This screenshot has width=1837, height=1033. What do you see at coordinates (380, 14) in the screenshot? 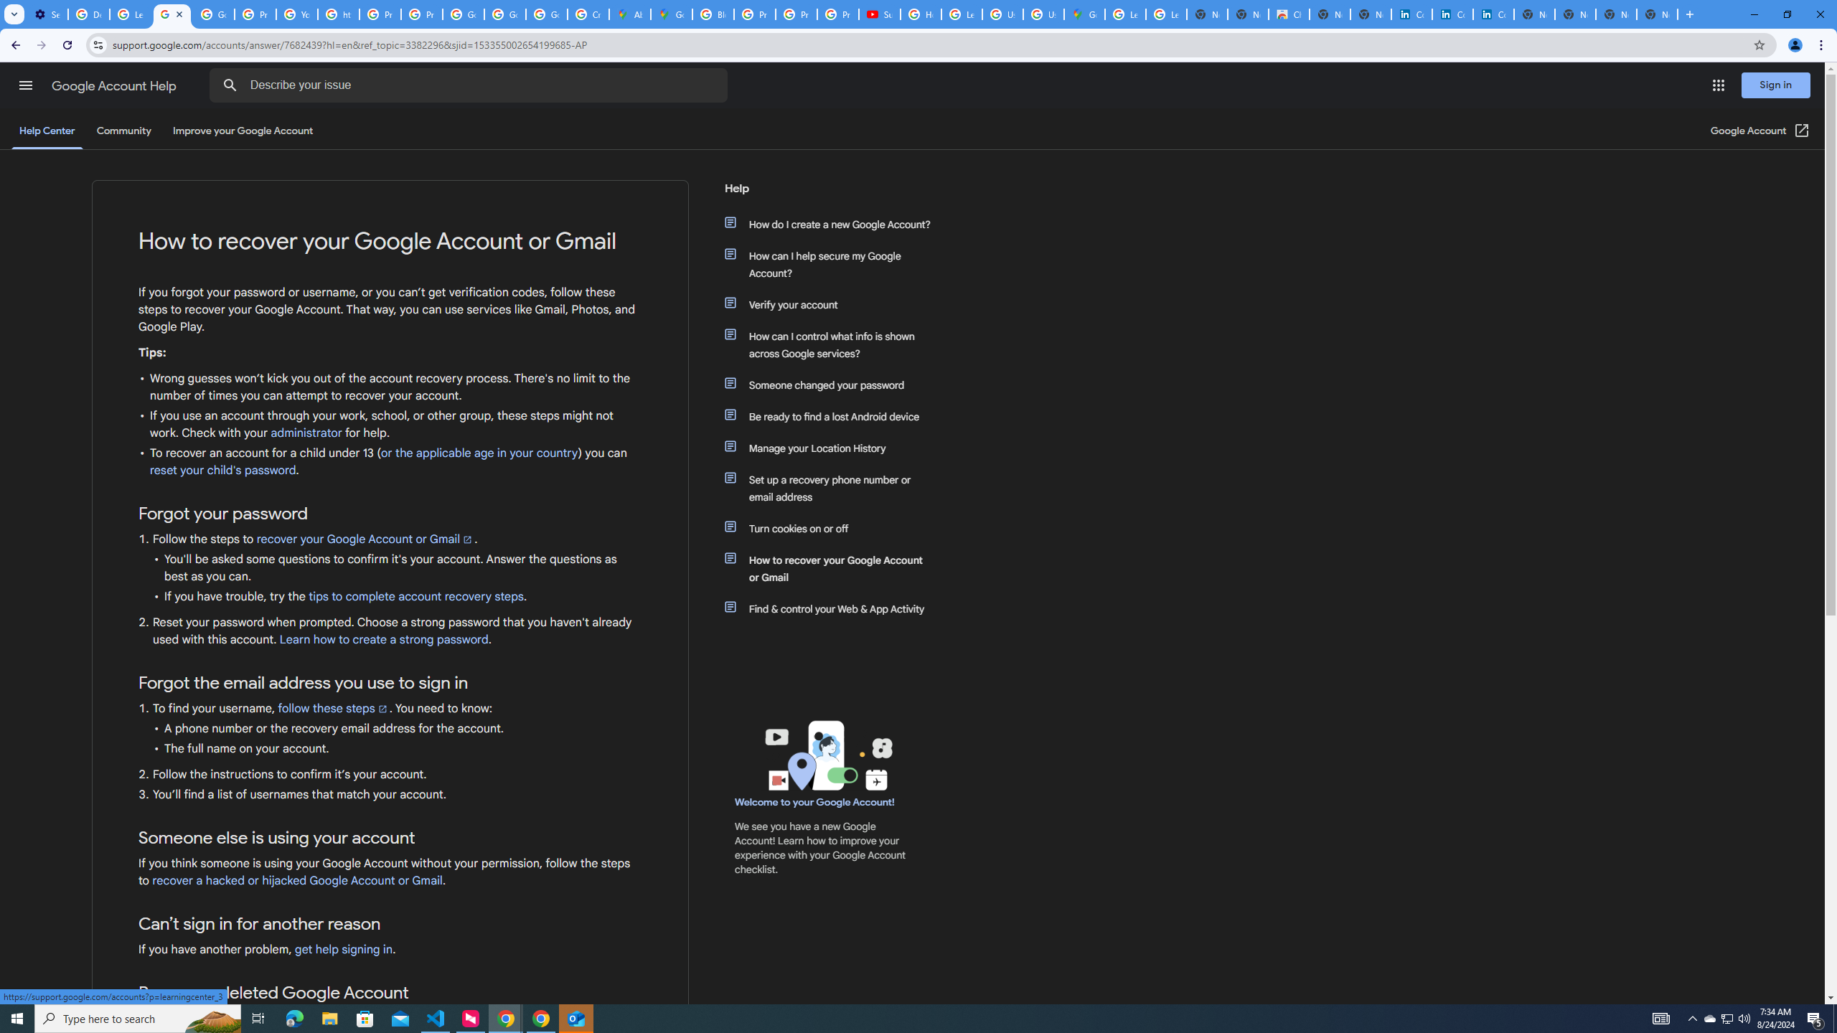
I see `Privacy Help Center - Policies Help` at bounding box center [380, 14].